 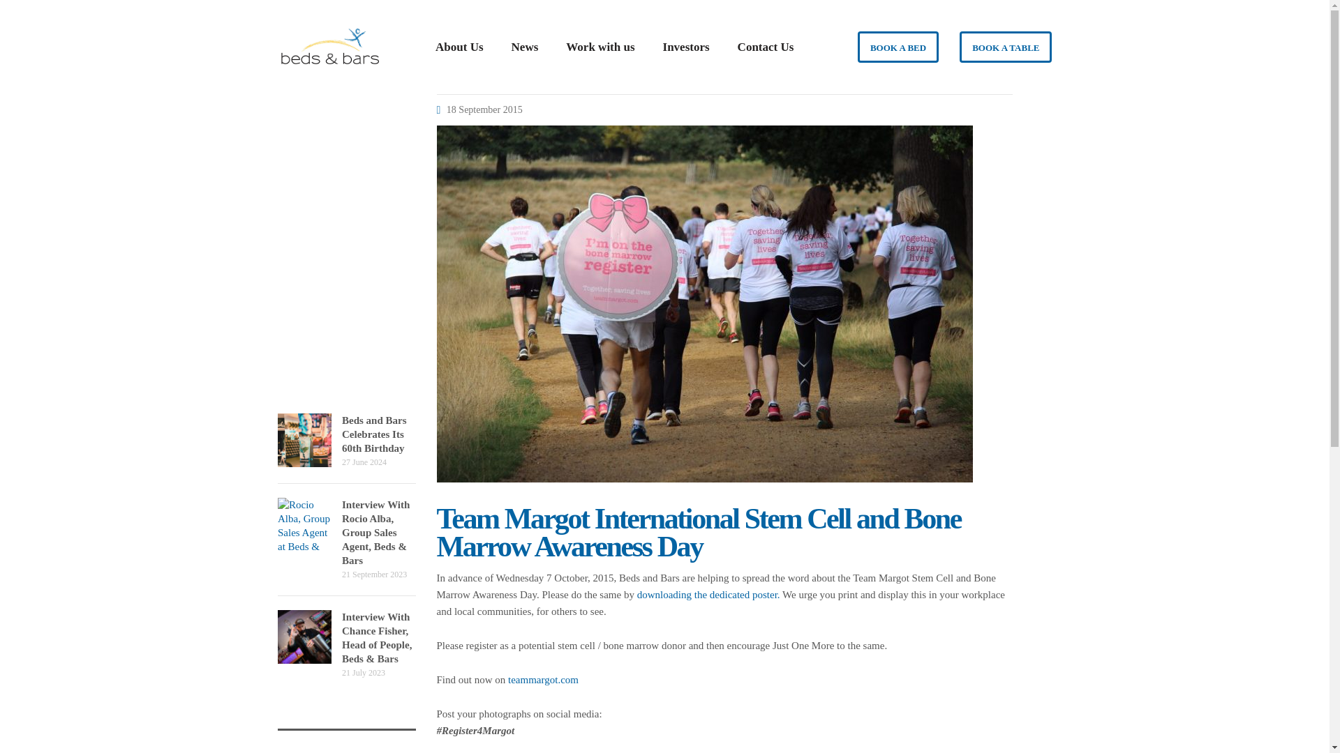 What do you see at coordinates (685, 47) in the screenshot?
I see `ChanceFisher` at bounding box center [685, 47].